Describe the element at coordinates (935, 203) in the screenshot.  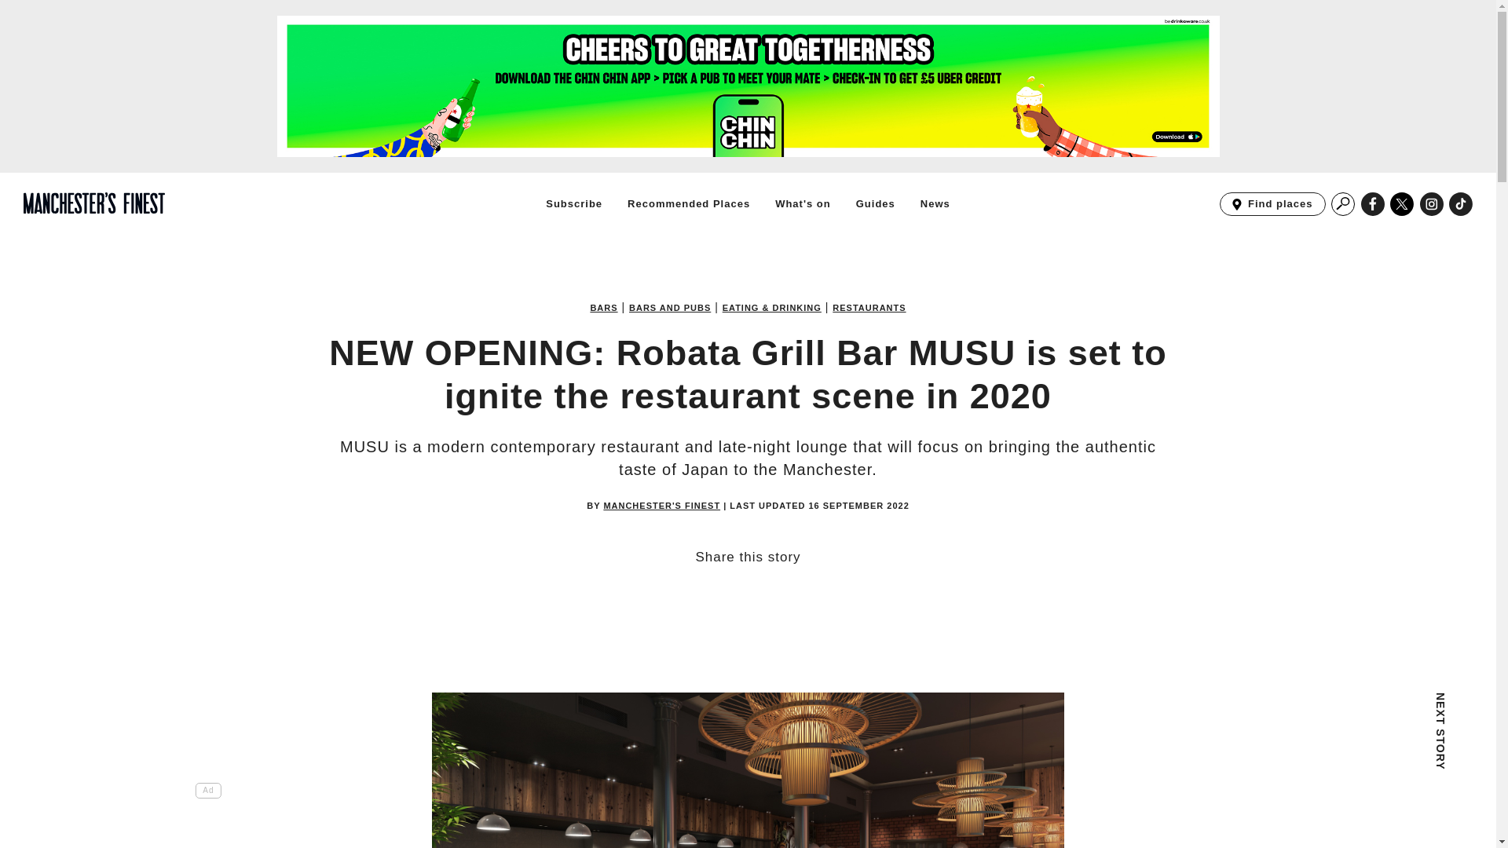
I see `Go to Manchester's Finest X profile` at that location.